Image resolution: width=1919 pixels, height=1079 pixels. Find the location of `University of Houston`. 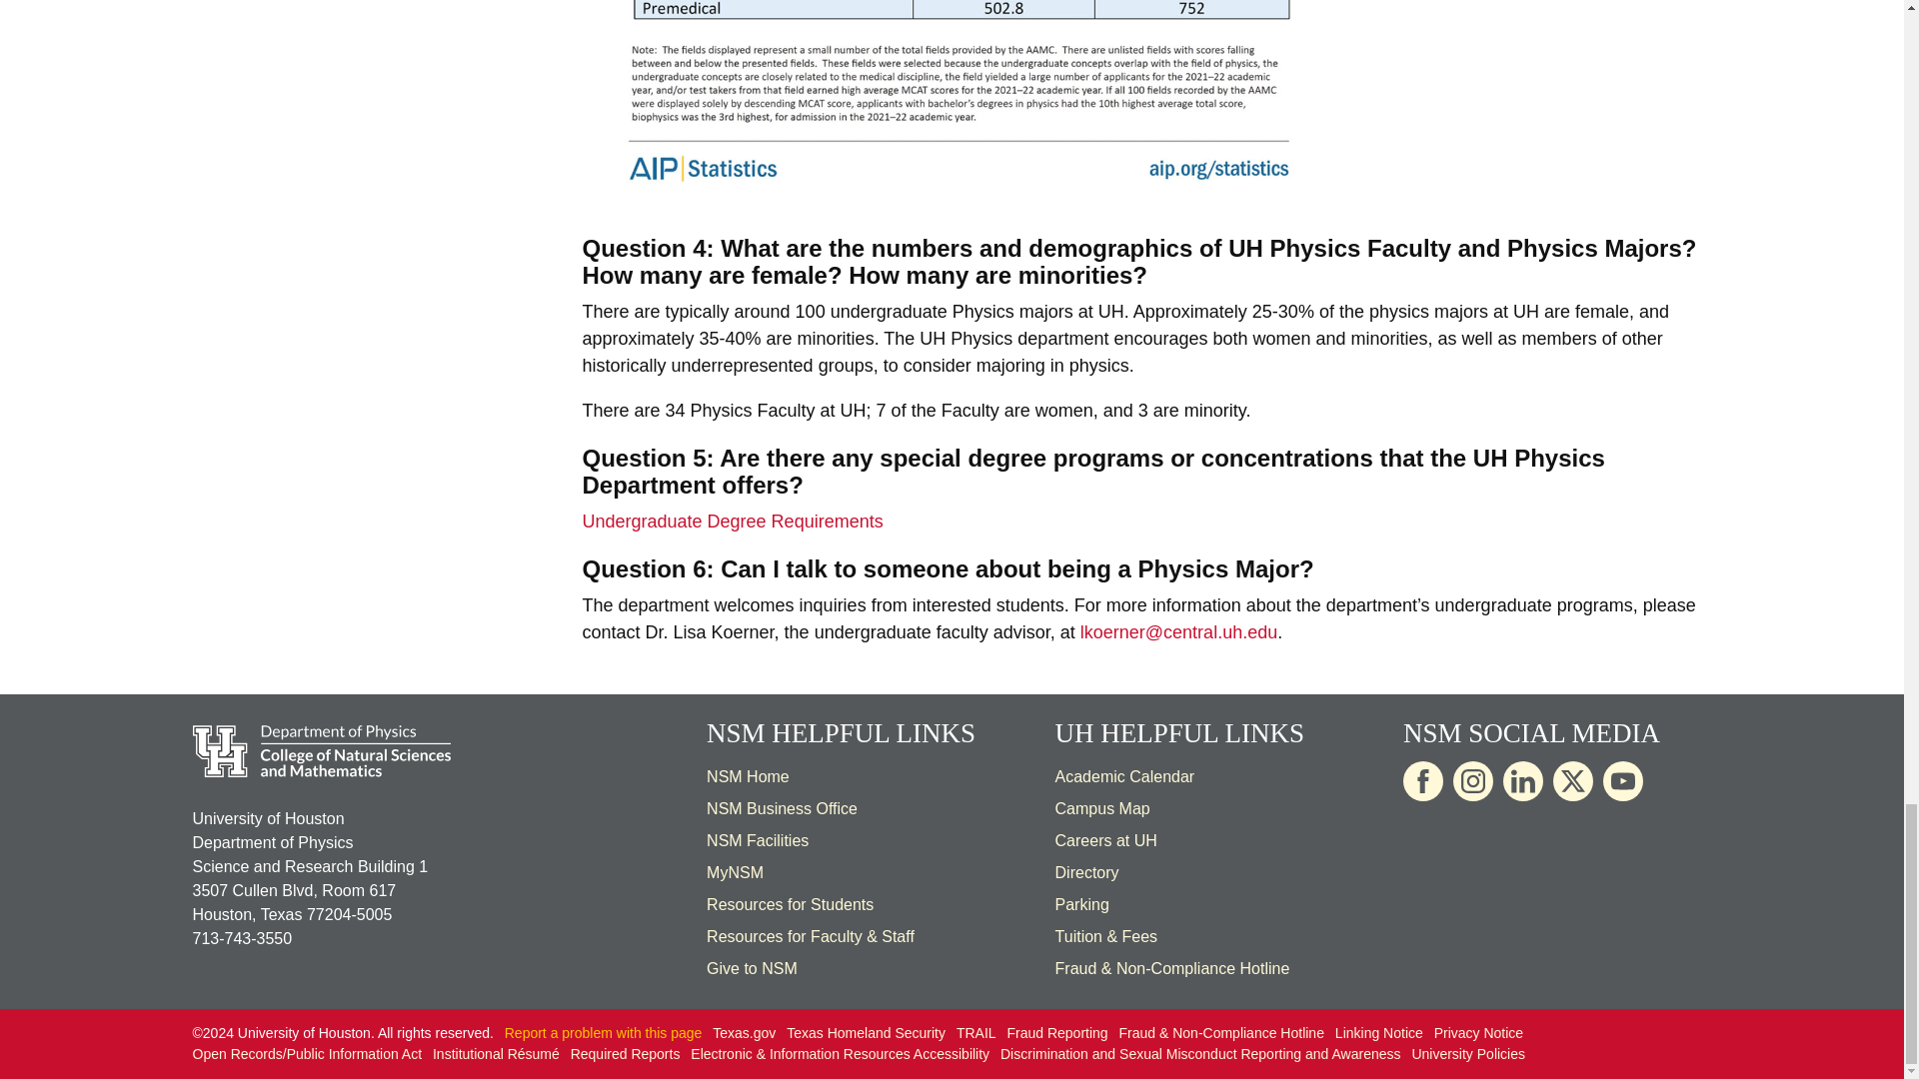

University of Houston is located at coordinates (1145, 839).